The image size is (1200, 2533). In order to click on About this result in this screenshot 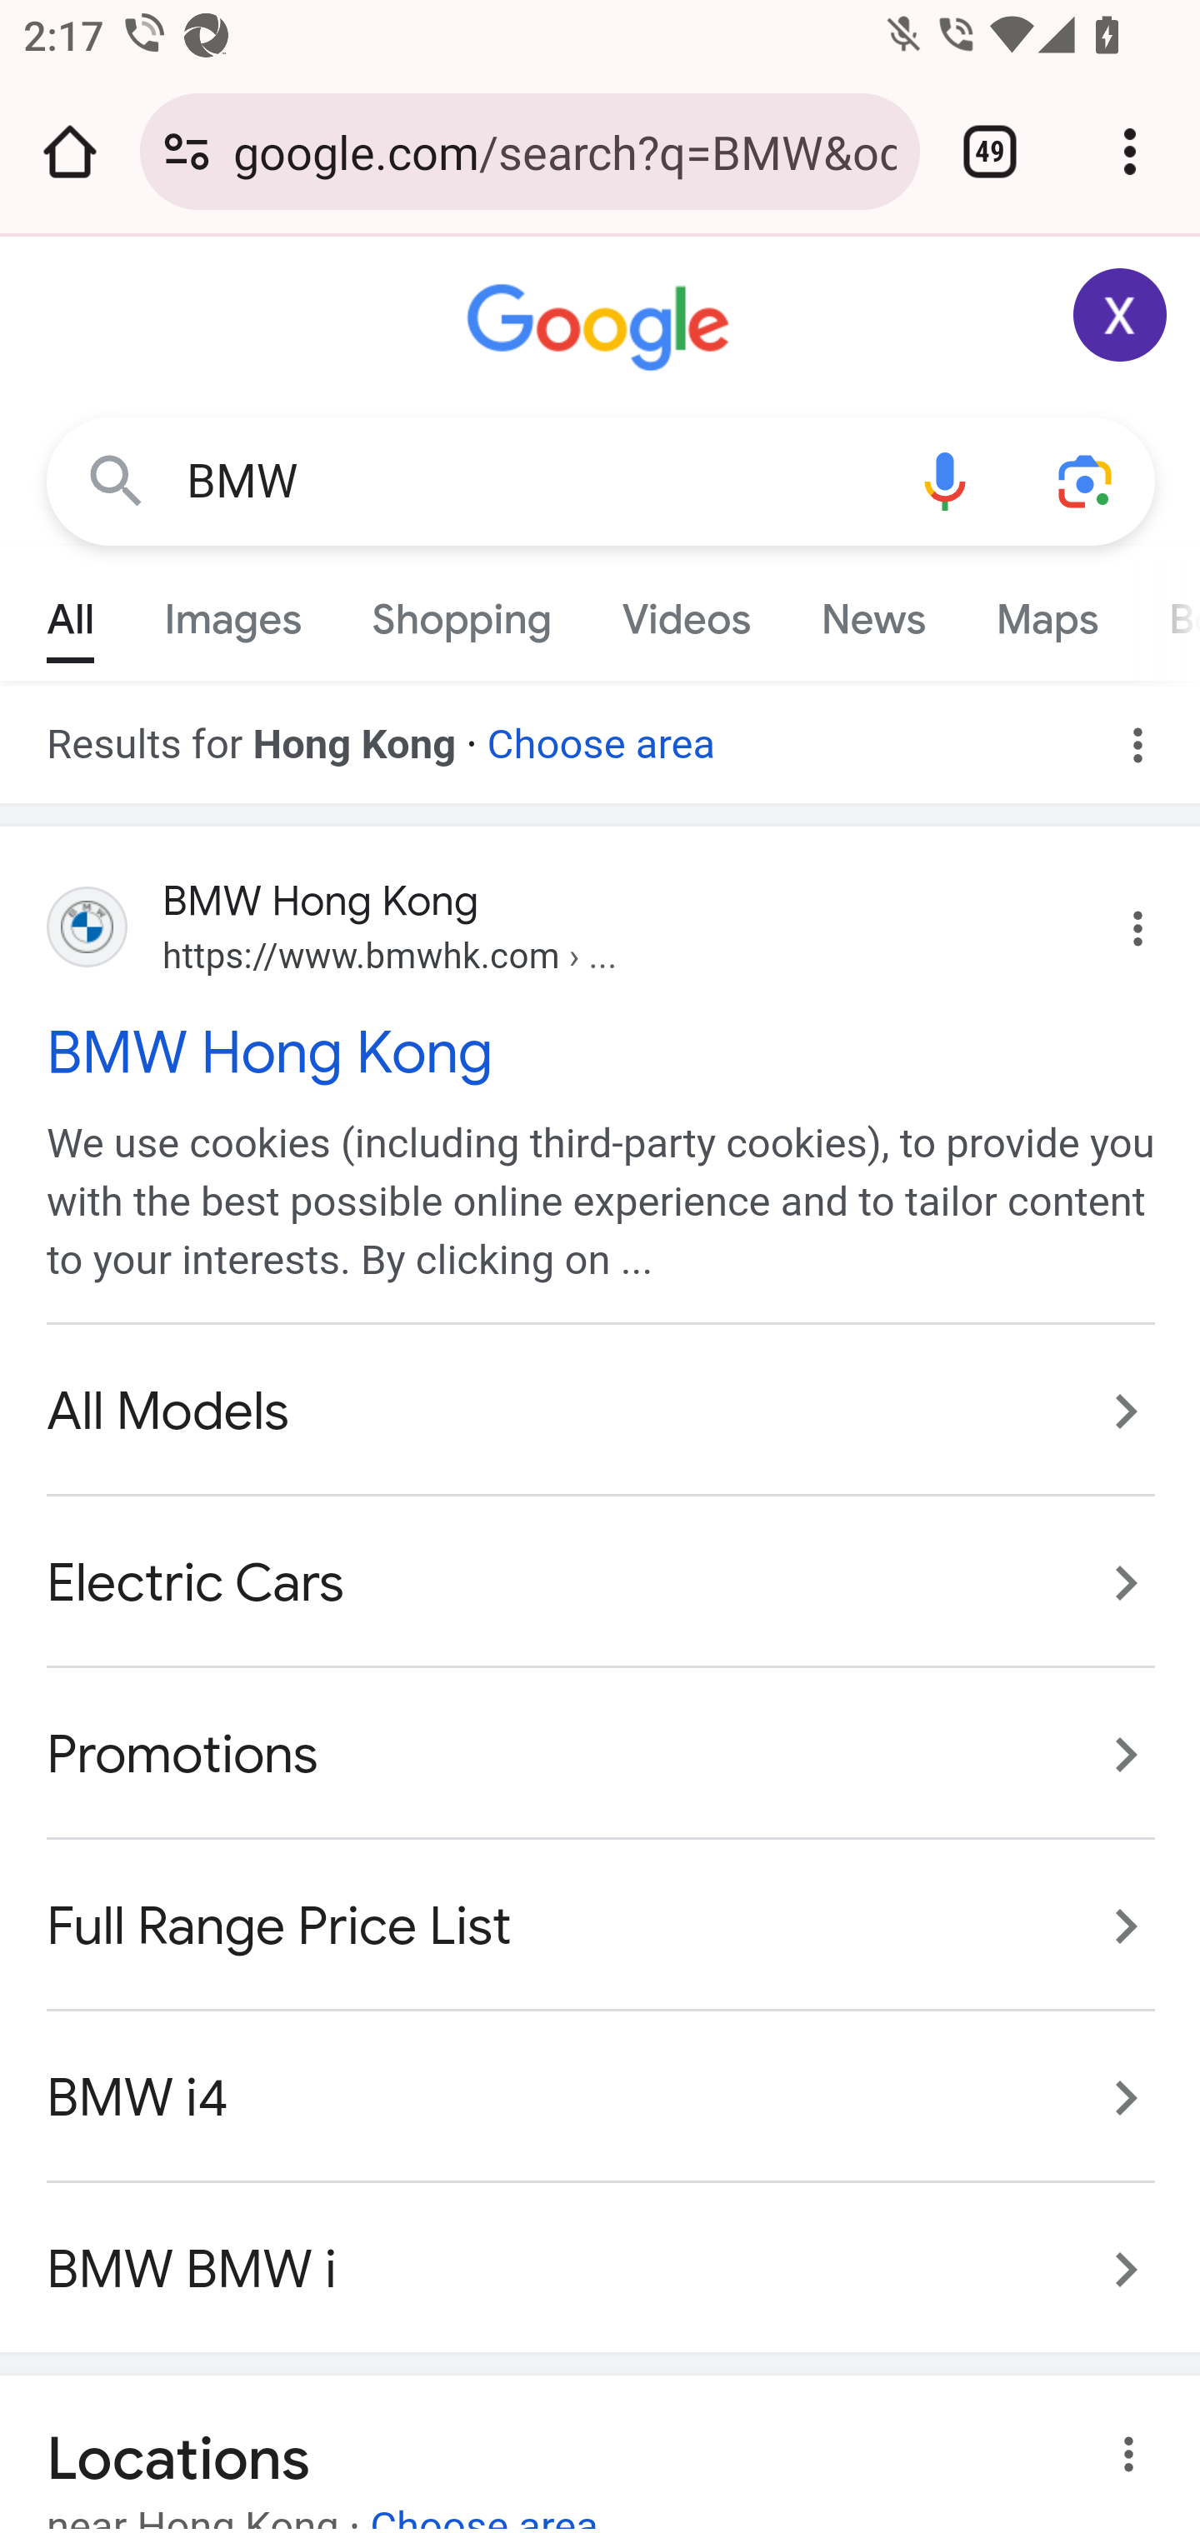, I will do `click(1135, 2455)`.